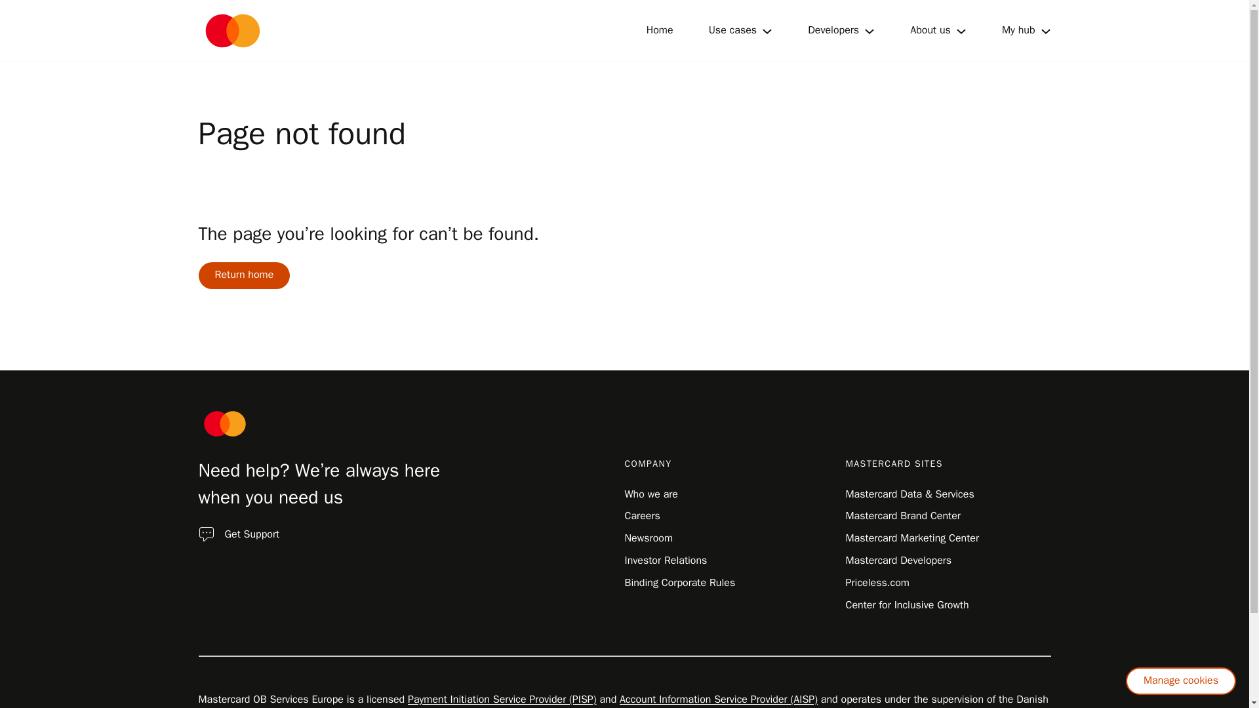  Describe the element at coordinates (1018, 30) in the screenshot. I see `My hub` at that location.